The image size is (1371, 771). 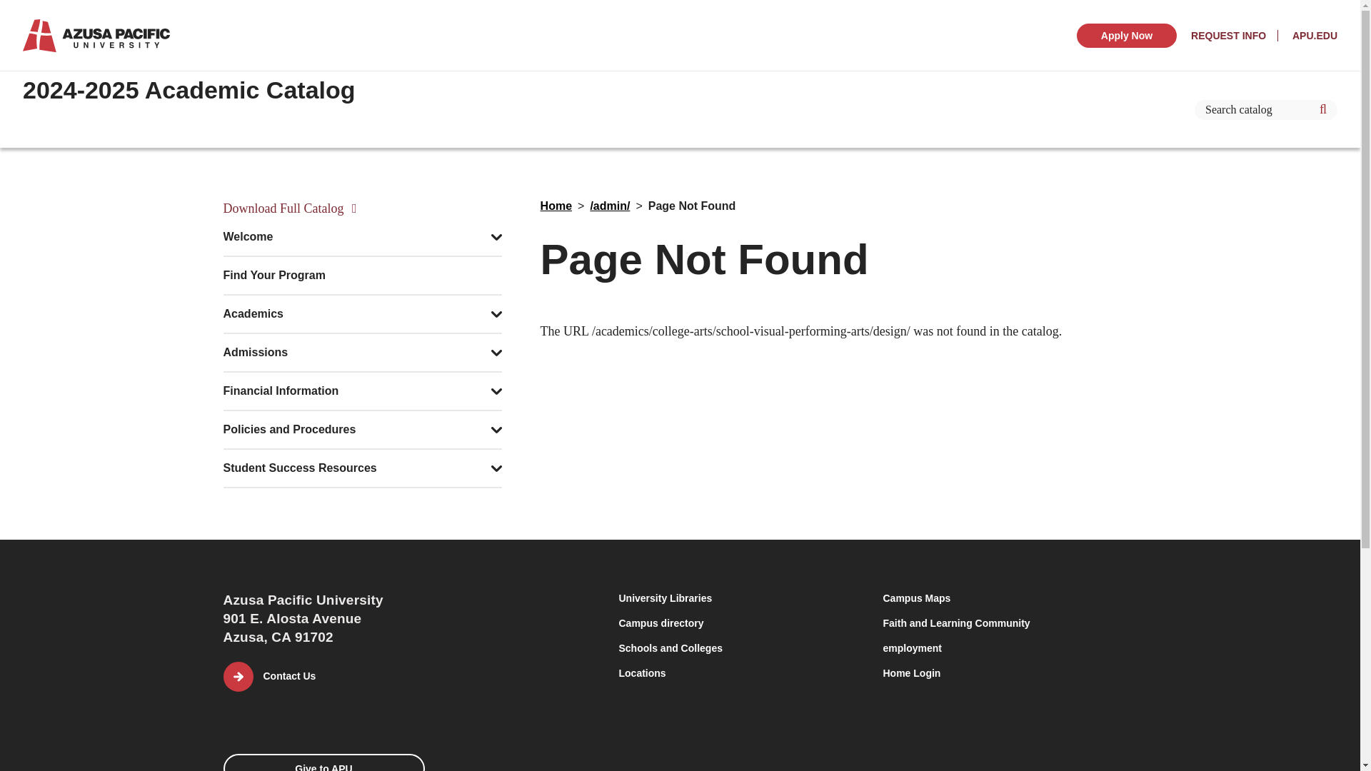 What do you see at coordinates (1126, 34) in the screenshot?
I see `Apply Now` at bounding box center [1126, 34].